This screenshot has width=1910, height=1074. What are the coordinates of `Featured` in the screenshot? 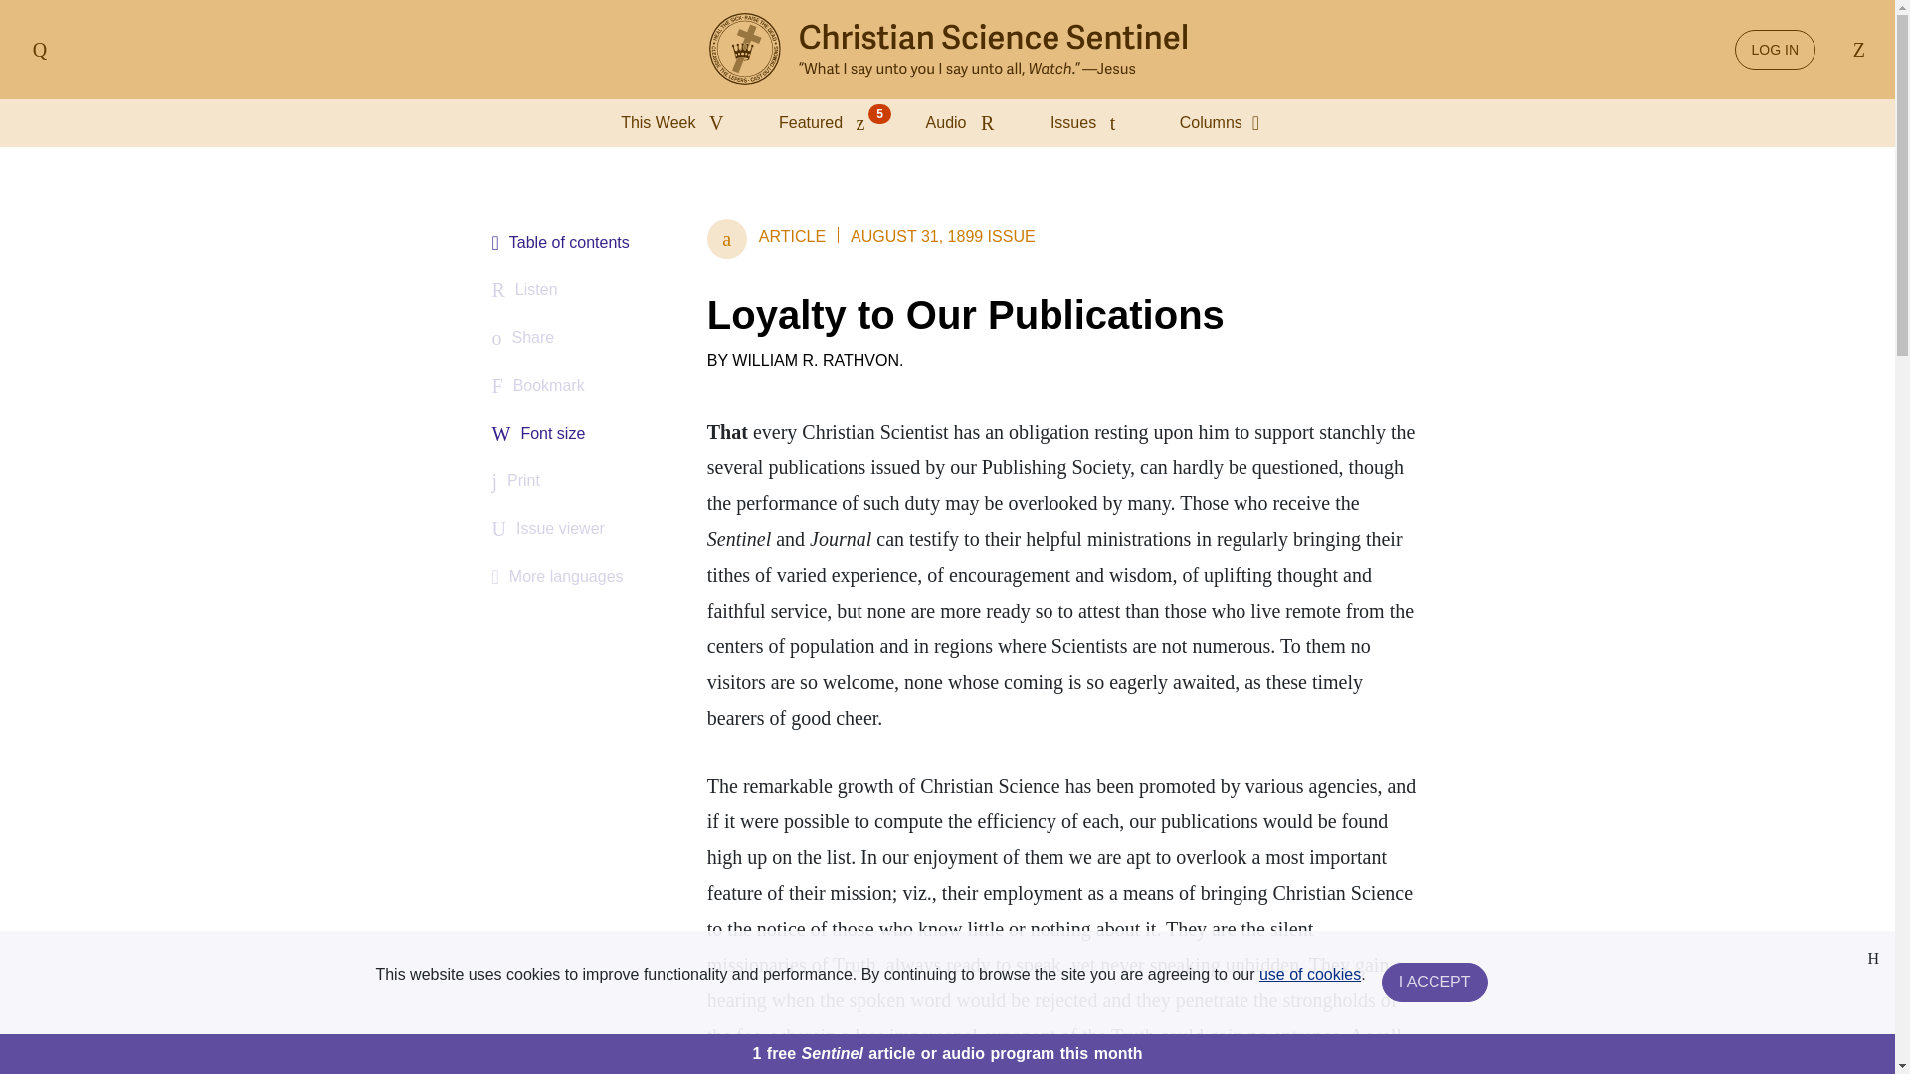 It's located at (828, 123).